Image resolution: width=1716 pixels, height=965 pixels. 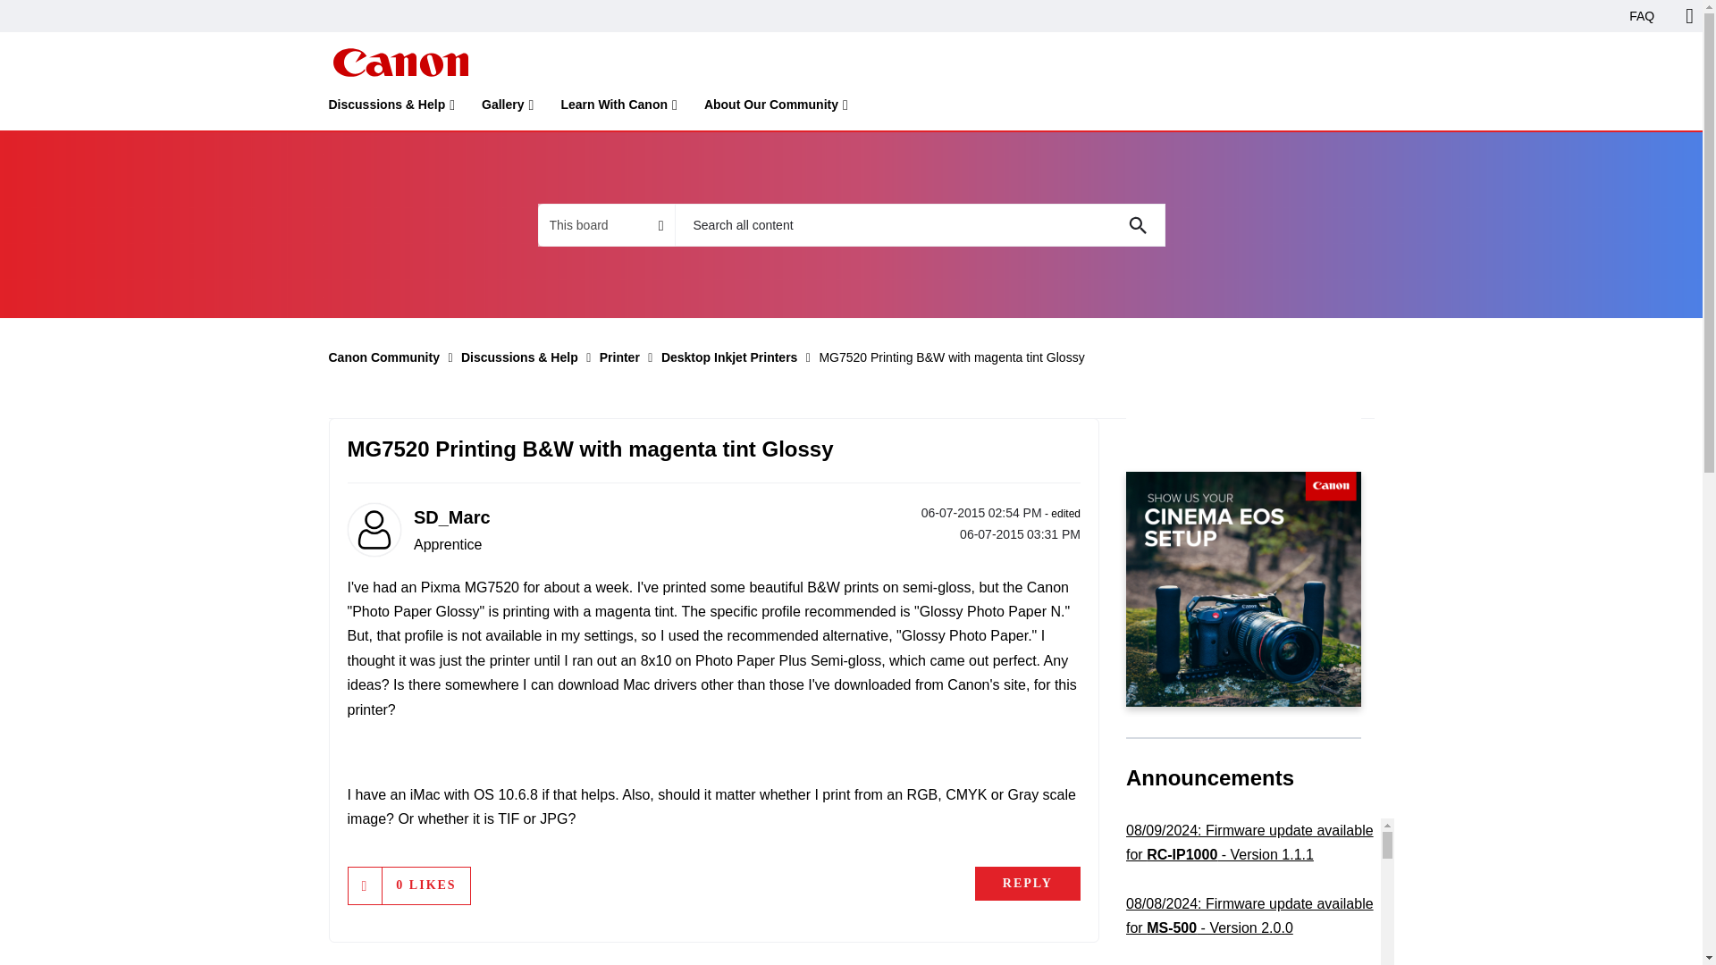 I want to click on Search, so click(x=919, y=225).